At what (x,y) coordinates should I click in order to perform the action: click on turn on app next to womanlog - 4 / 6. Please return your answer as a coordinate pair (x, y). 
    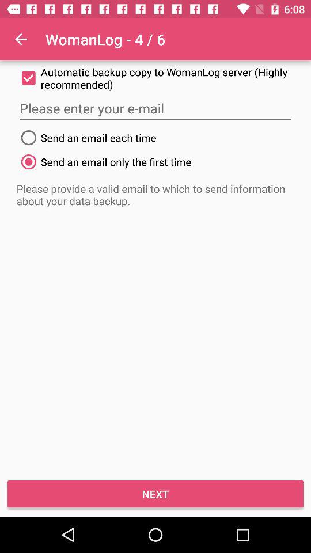
    Looking at the image, I should click on (21, 39).